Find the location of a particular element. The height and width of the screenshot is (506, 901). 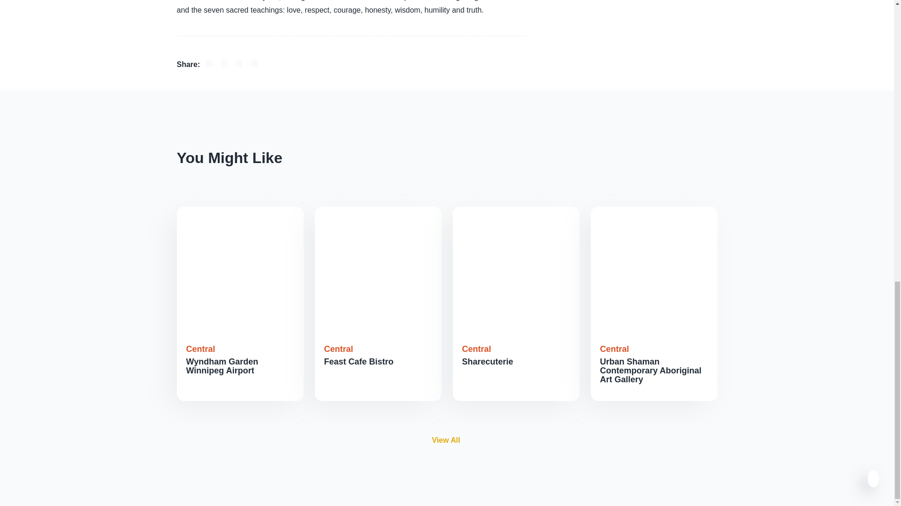

View All is located at coordinates (445, 439).